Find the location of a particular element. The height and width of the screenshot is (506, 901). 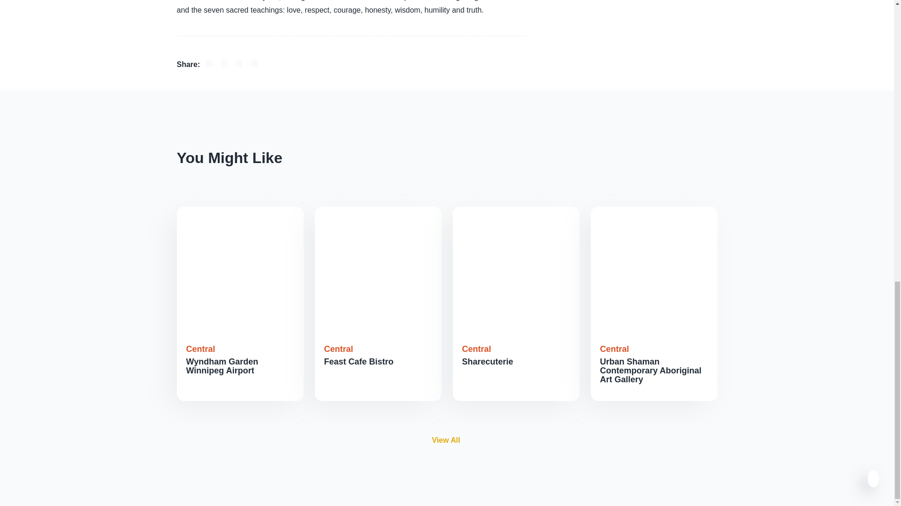

View All is located at coordinates (445, 439).